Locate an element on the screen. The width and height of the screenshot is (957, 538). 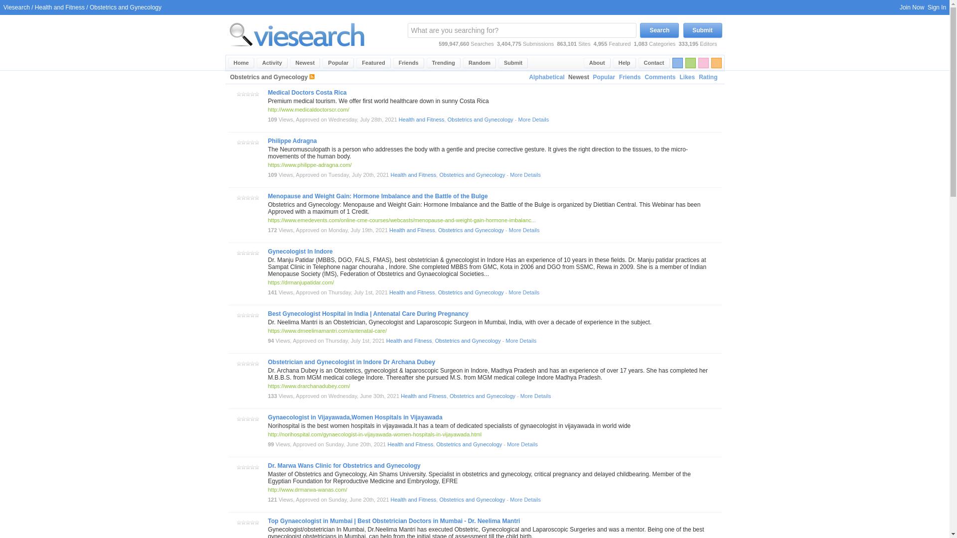
The top 50 longest featured sites in Viesearch is located at coordinates (373, 63).